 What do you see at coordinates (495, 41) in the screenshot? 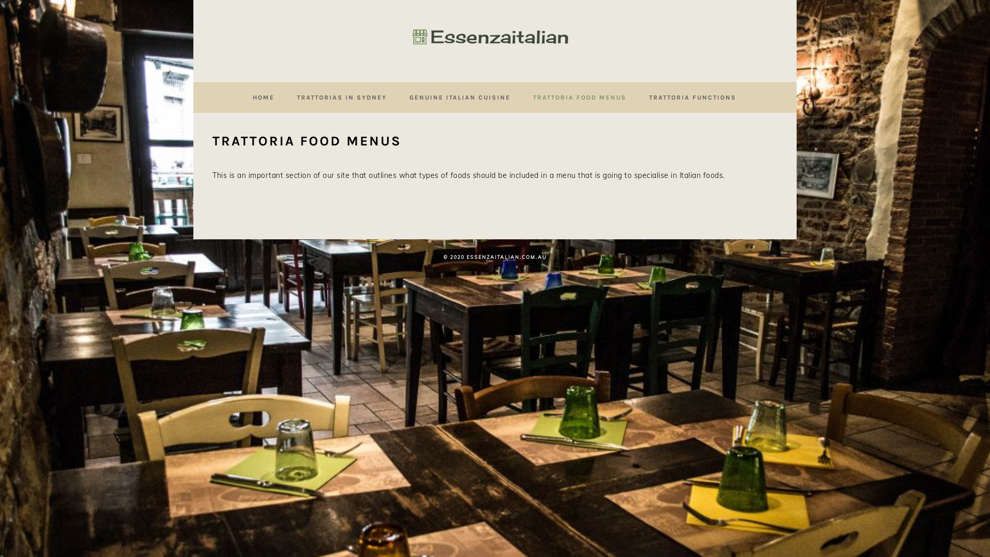
I see `ESSENZAITALIAN.COM.AU` at bounding box center [495, 41].